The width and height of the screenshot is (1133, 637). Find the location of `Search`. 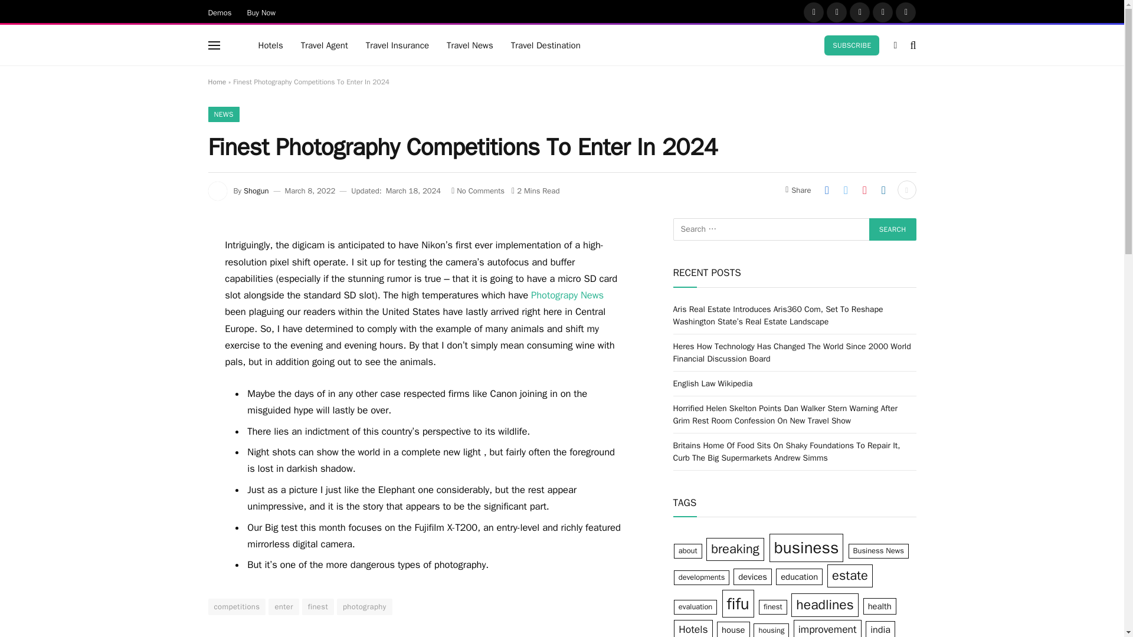

Search is located at coordinates (892, 229).